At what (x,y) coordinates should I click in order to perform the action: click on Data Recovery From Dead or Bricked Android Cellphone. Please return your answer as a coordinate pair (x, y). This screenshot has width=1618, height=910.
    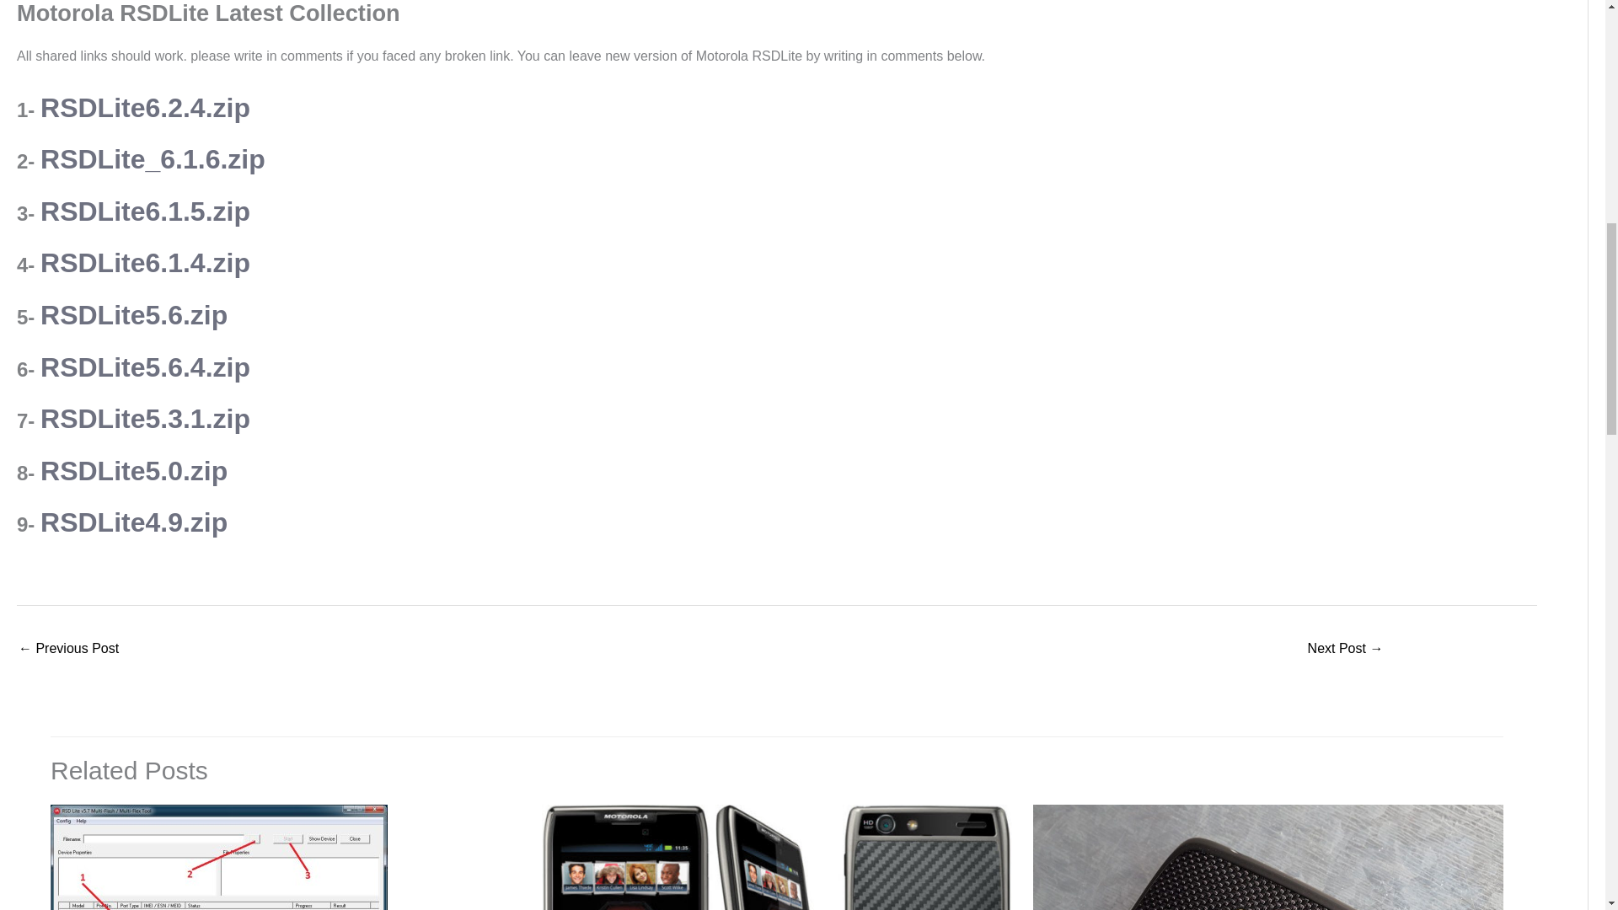
    Looking at the image, I should click on (1345, 649).